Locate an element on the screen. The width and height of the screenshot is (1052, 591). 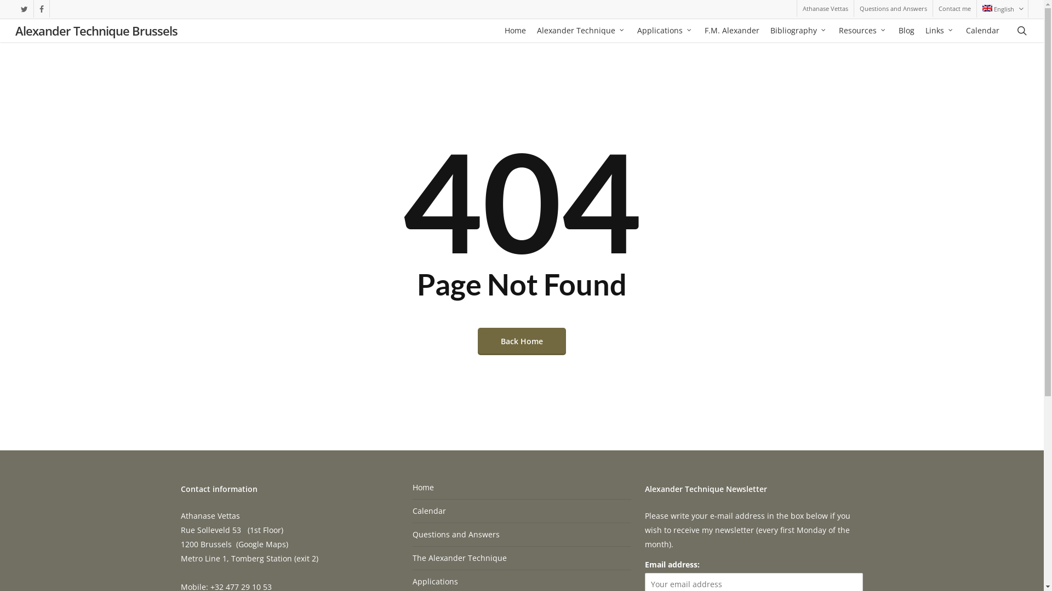
The Alexander Technique is located at coordinates (522, 558).